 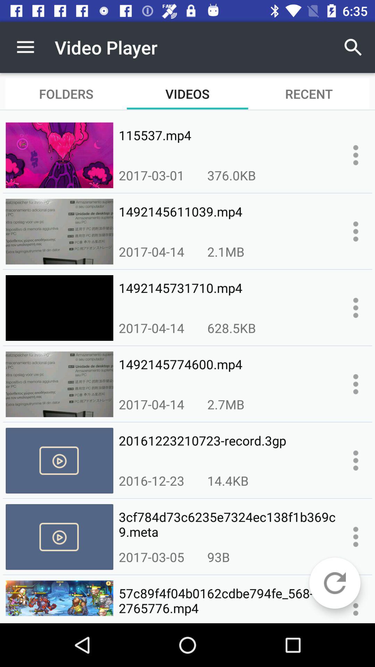 I want to click on choose the item below 3cf784d73c6235e7324ec138f1b369c9.meta, so click(x=335, y=583).